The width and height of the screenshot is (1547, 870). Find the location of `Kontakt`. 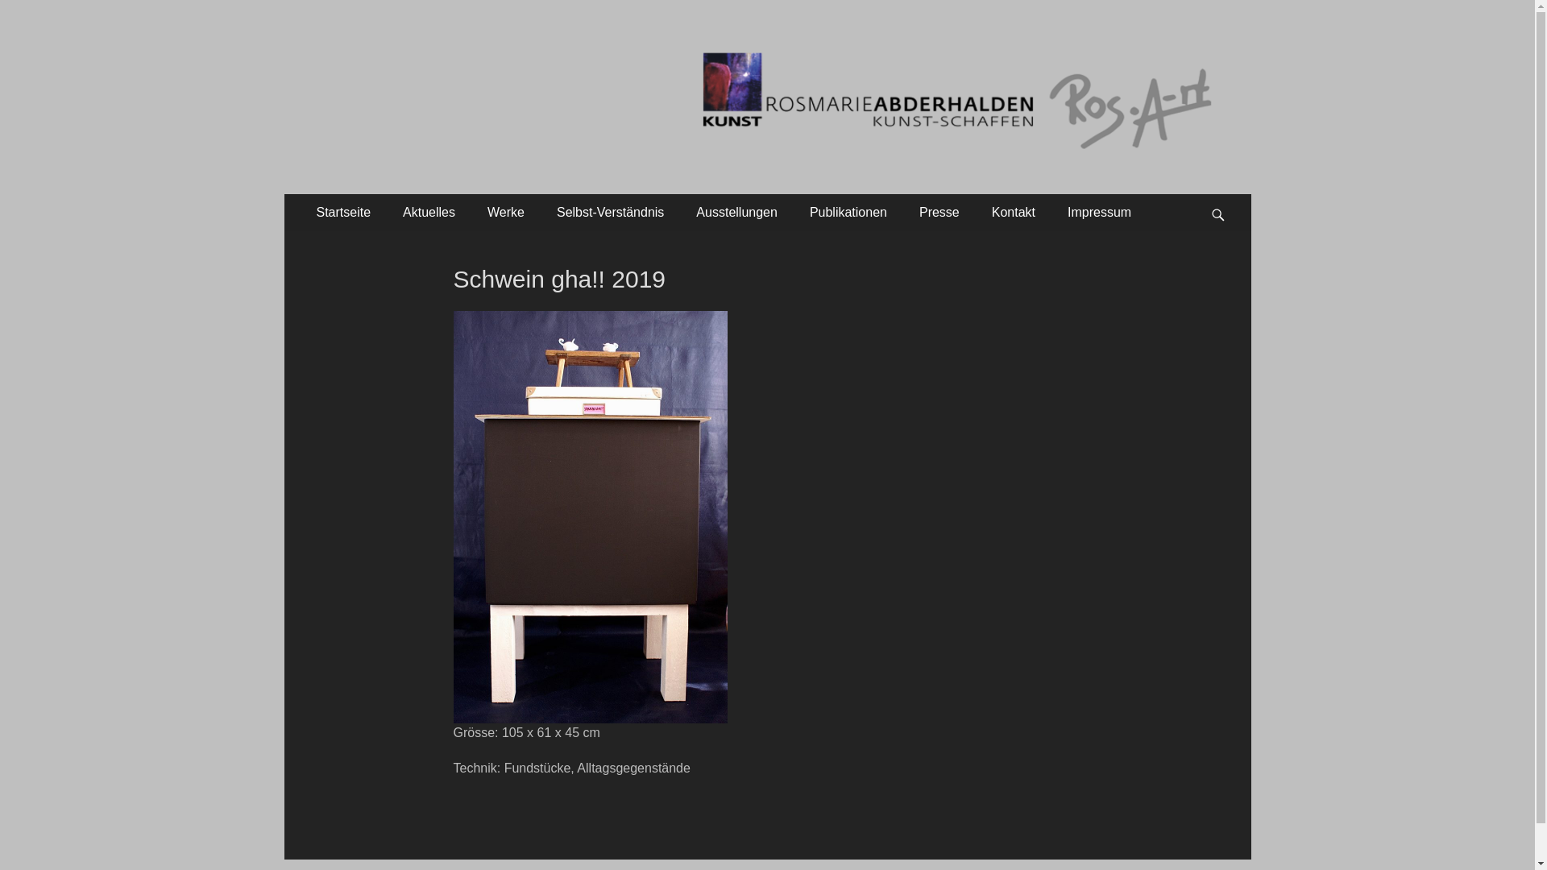

Kontakt is located at coordinates (1014, 213).